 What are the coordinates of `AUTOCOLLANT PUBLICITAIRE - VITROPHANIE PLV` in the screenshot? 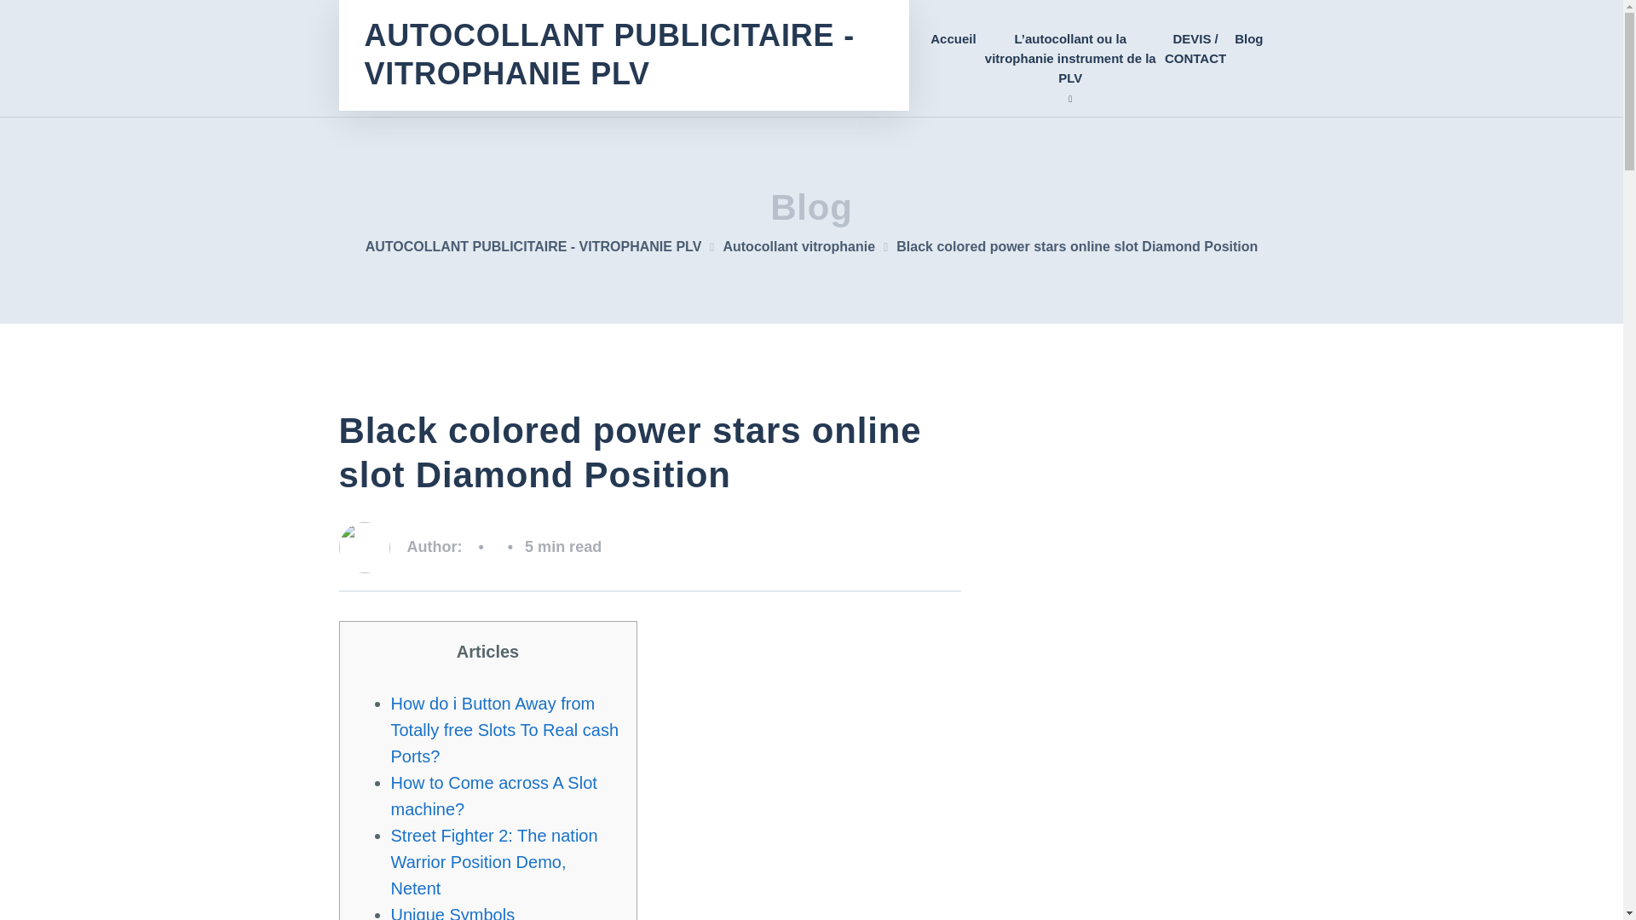 It's located at (544, 246).